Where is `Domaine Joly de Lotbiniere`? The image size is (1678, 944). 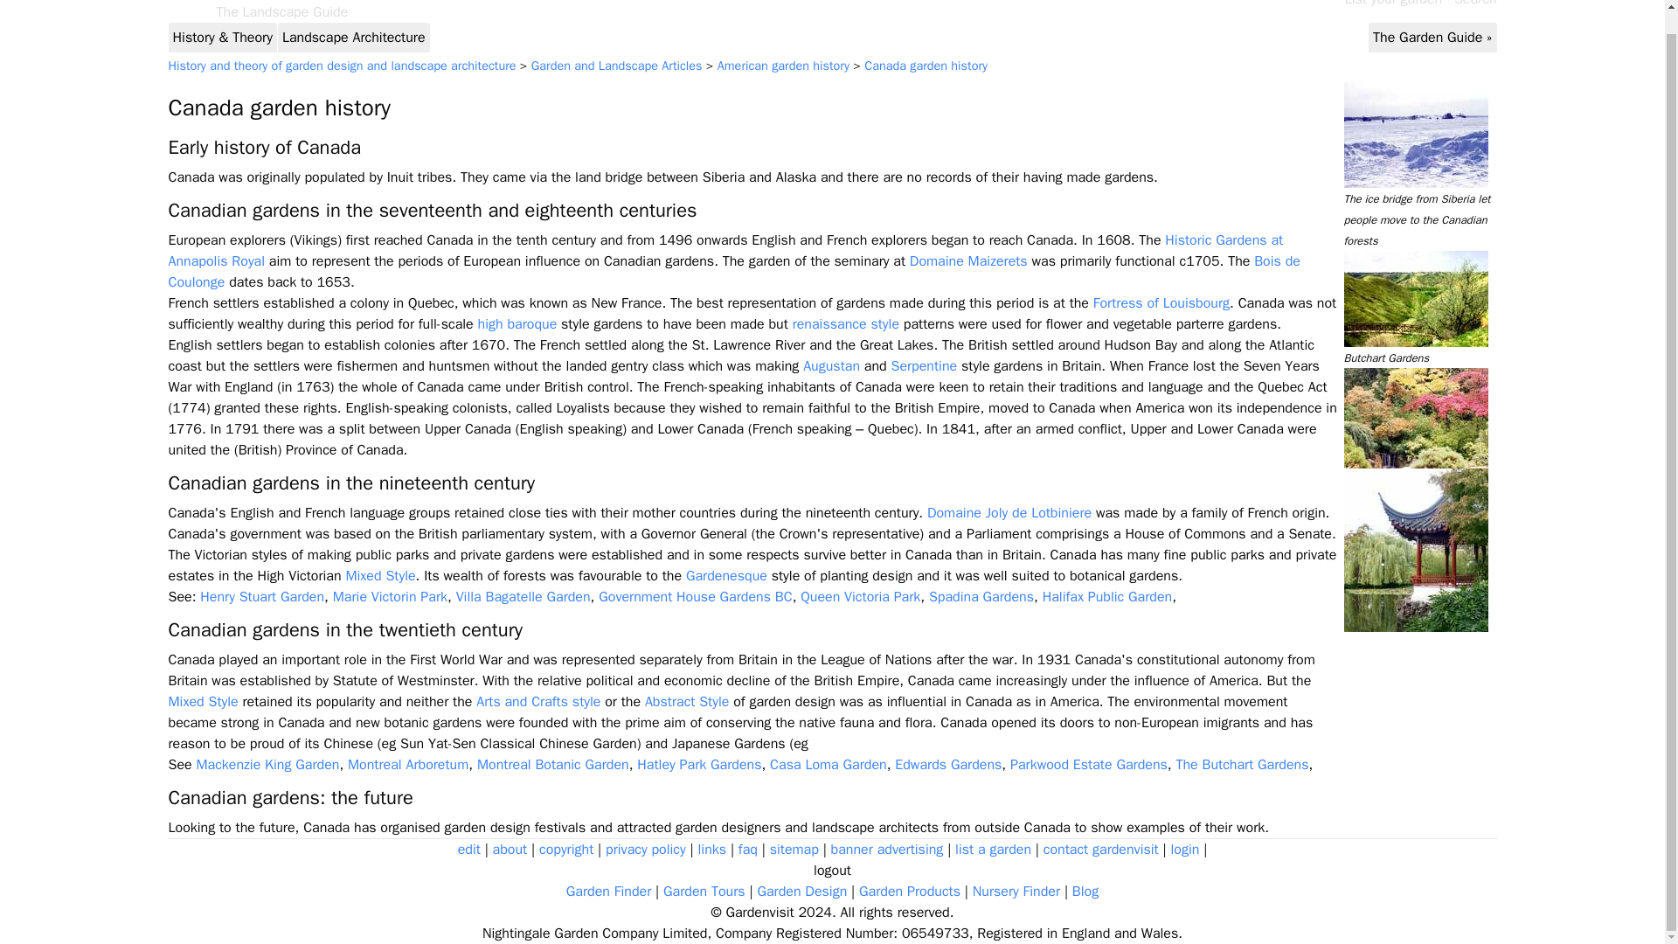 Domaine Joly de Lotbiniere is located at coordinates (1009, 512).